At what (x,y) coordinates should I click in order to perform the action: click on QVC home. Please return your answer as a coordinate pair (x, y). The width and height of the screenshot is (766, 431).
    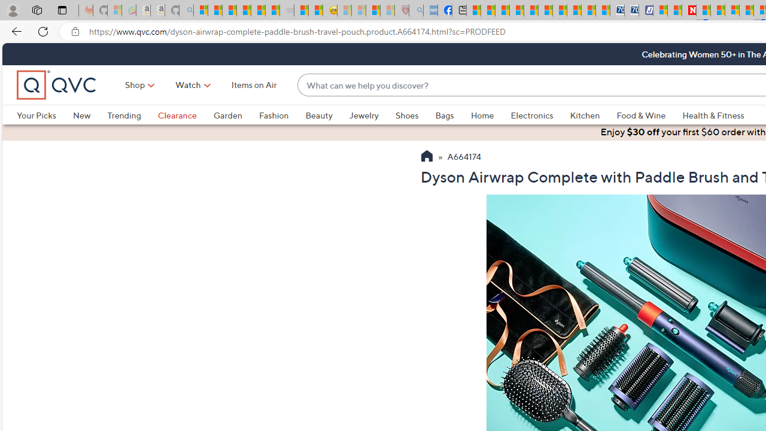
    Looking at the image, I should click on (57, 85).